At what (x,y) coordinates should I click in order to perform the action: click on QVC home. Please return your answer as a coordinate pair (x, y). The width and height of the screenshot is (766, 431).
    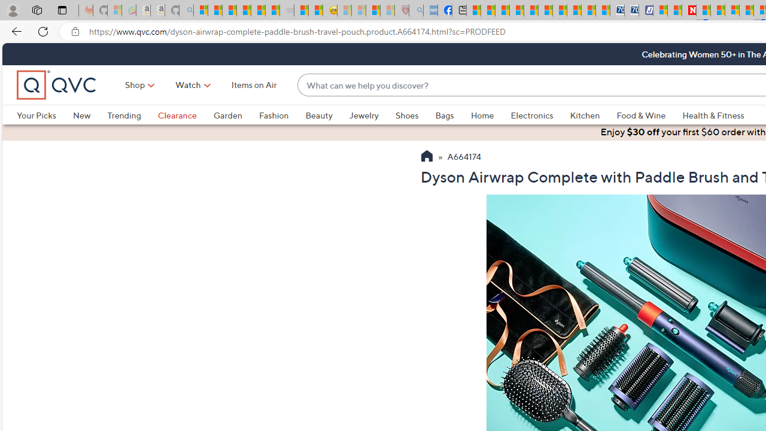
    Looking at the image, I should click on (57, 85).